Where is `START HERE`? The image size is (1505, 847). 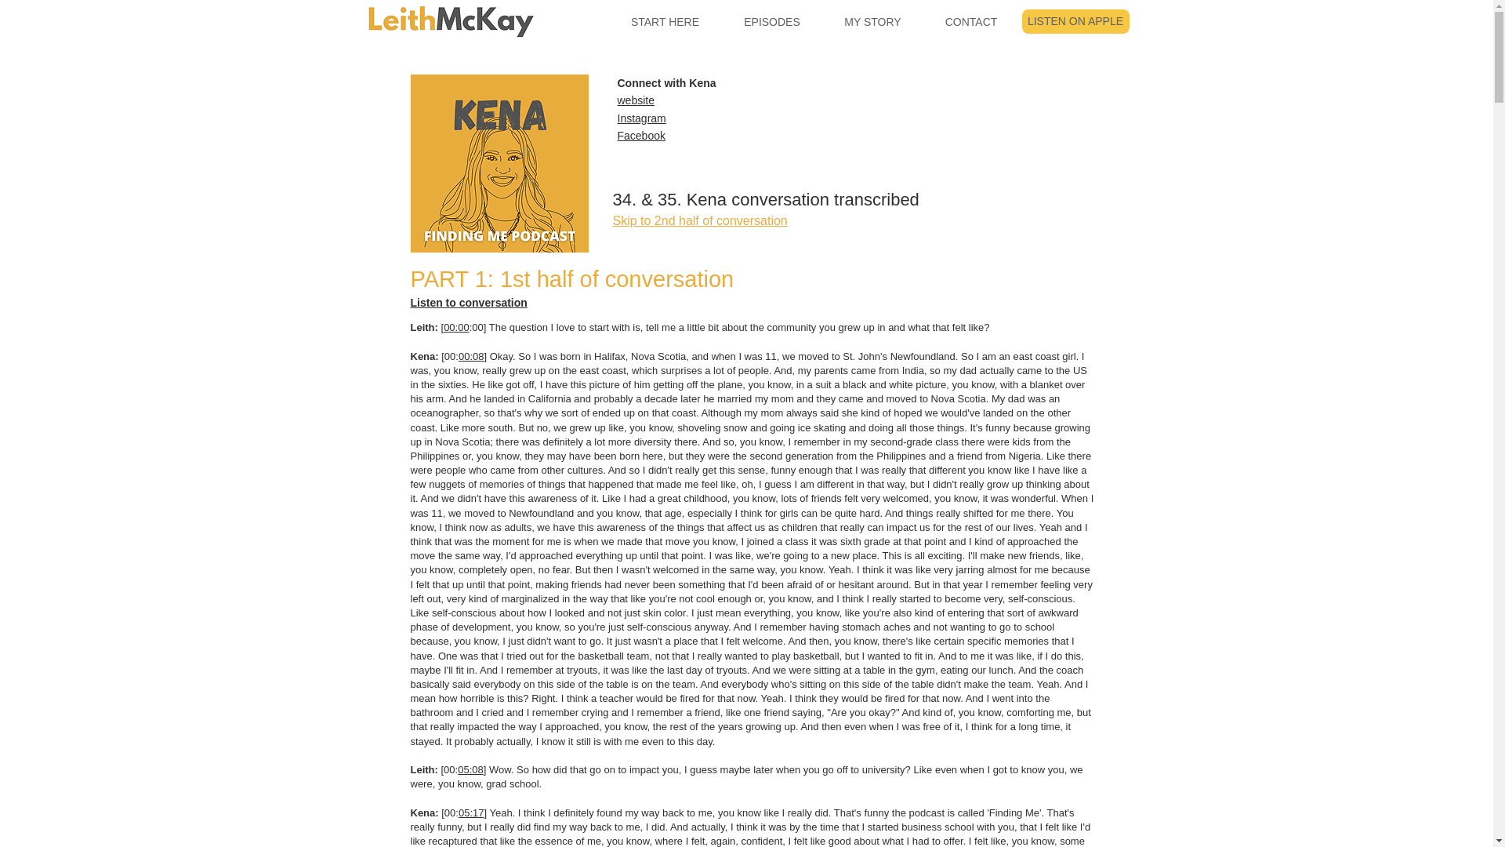
START HERE is located at coordinates (664, 22).